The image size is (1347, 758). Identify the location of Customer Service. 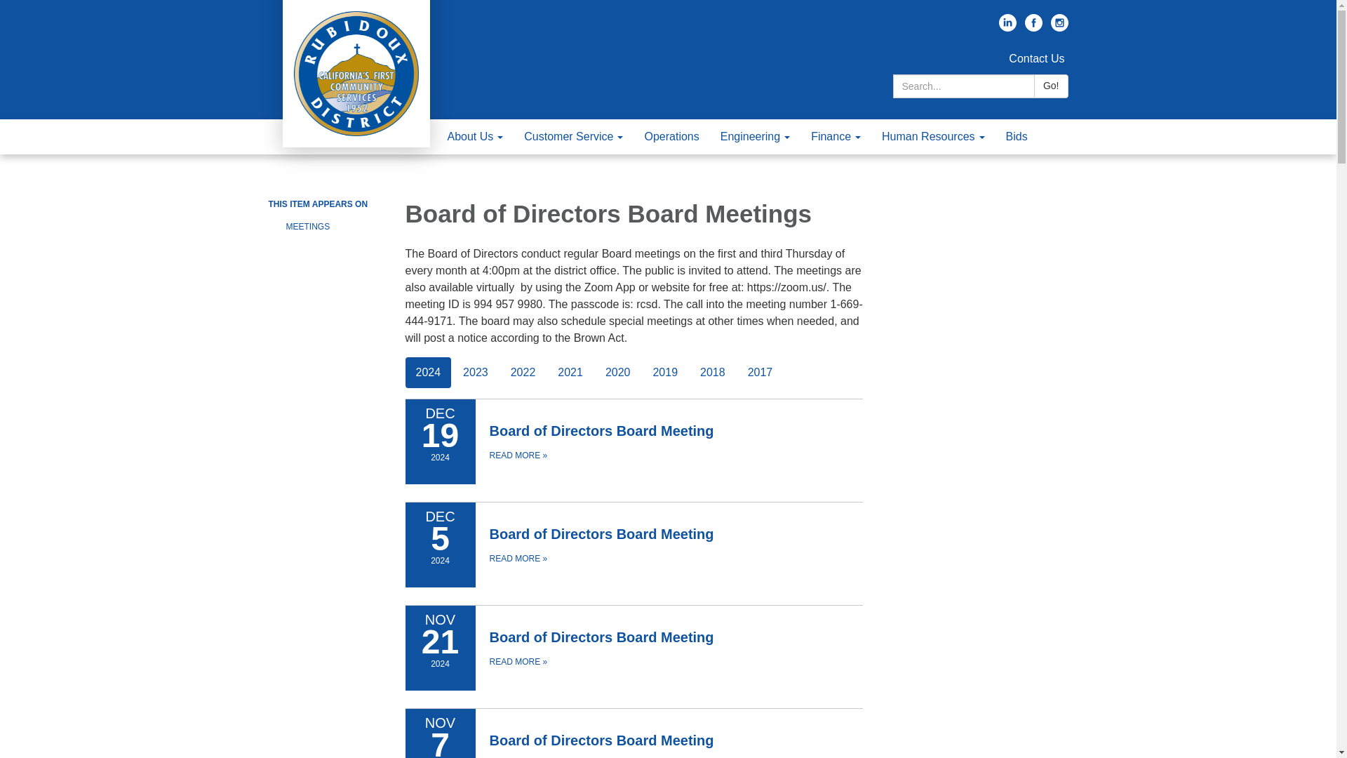
(572, 136).